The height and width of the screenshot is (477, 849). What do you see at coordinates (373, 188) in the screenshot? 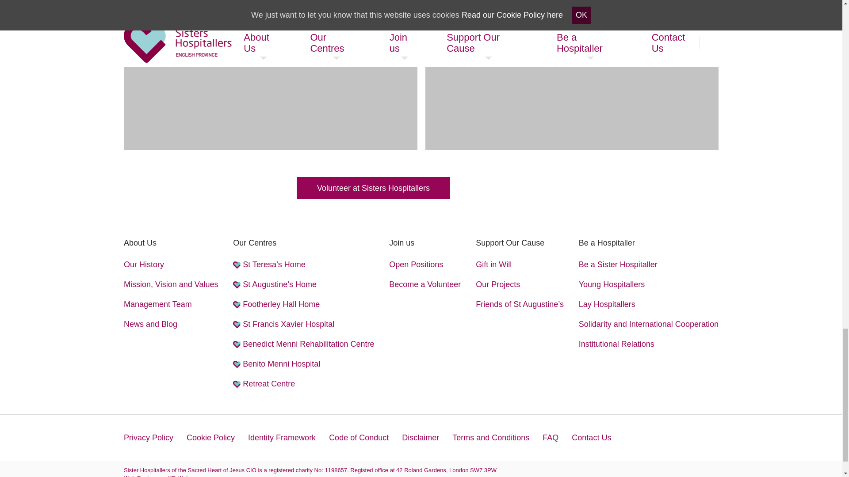
I see `Volunteer at Sisters Hospitallers` at bounding box center [373, 188].